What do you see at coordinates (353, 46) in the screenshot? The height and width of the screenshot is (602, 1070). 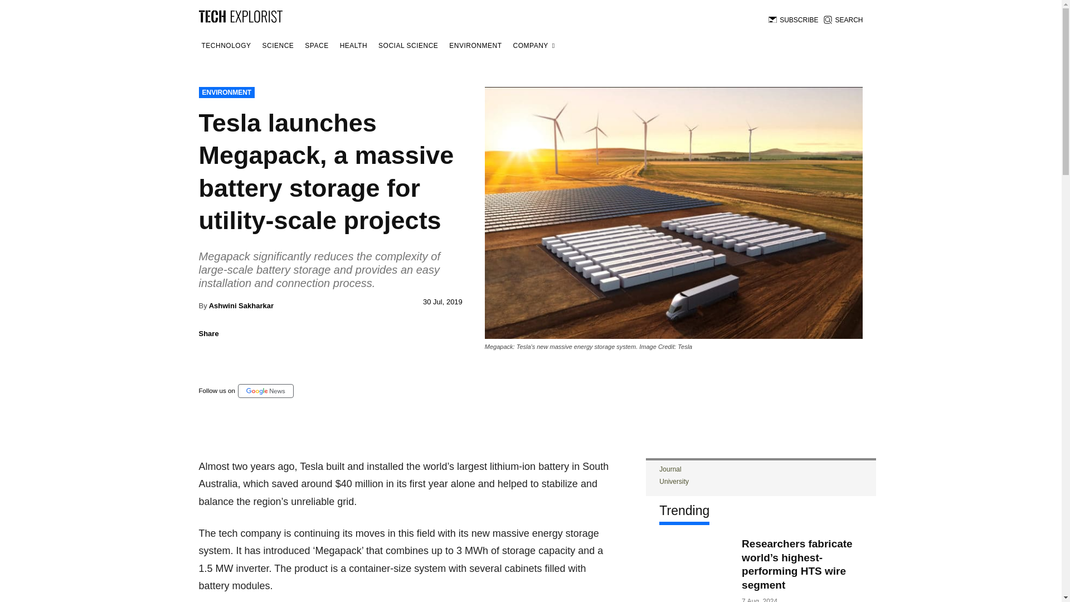 I see `Health` at bounding box center [353, 46].